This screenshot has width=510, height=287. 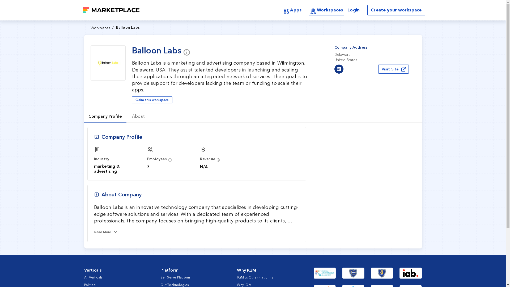 I want to click on Read More, so click(x=93, y=277).